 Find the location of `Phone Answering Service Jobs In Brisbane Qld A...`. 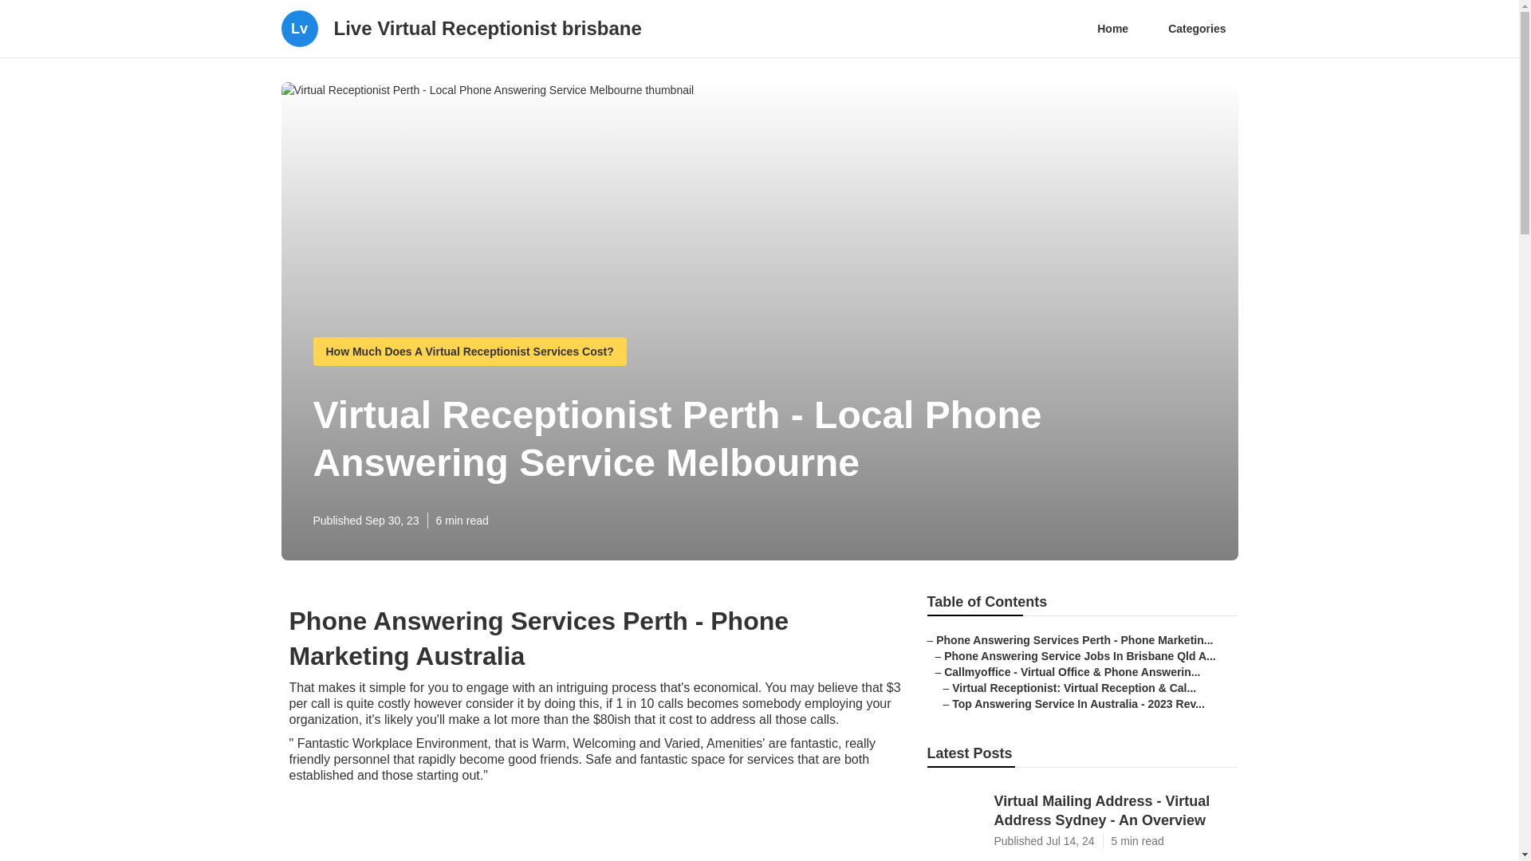

Phone Answering Service Jobs In Brisbane Qld A... is located at coordinates (1080, 655).